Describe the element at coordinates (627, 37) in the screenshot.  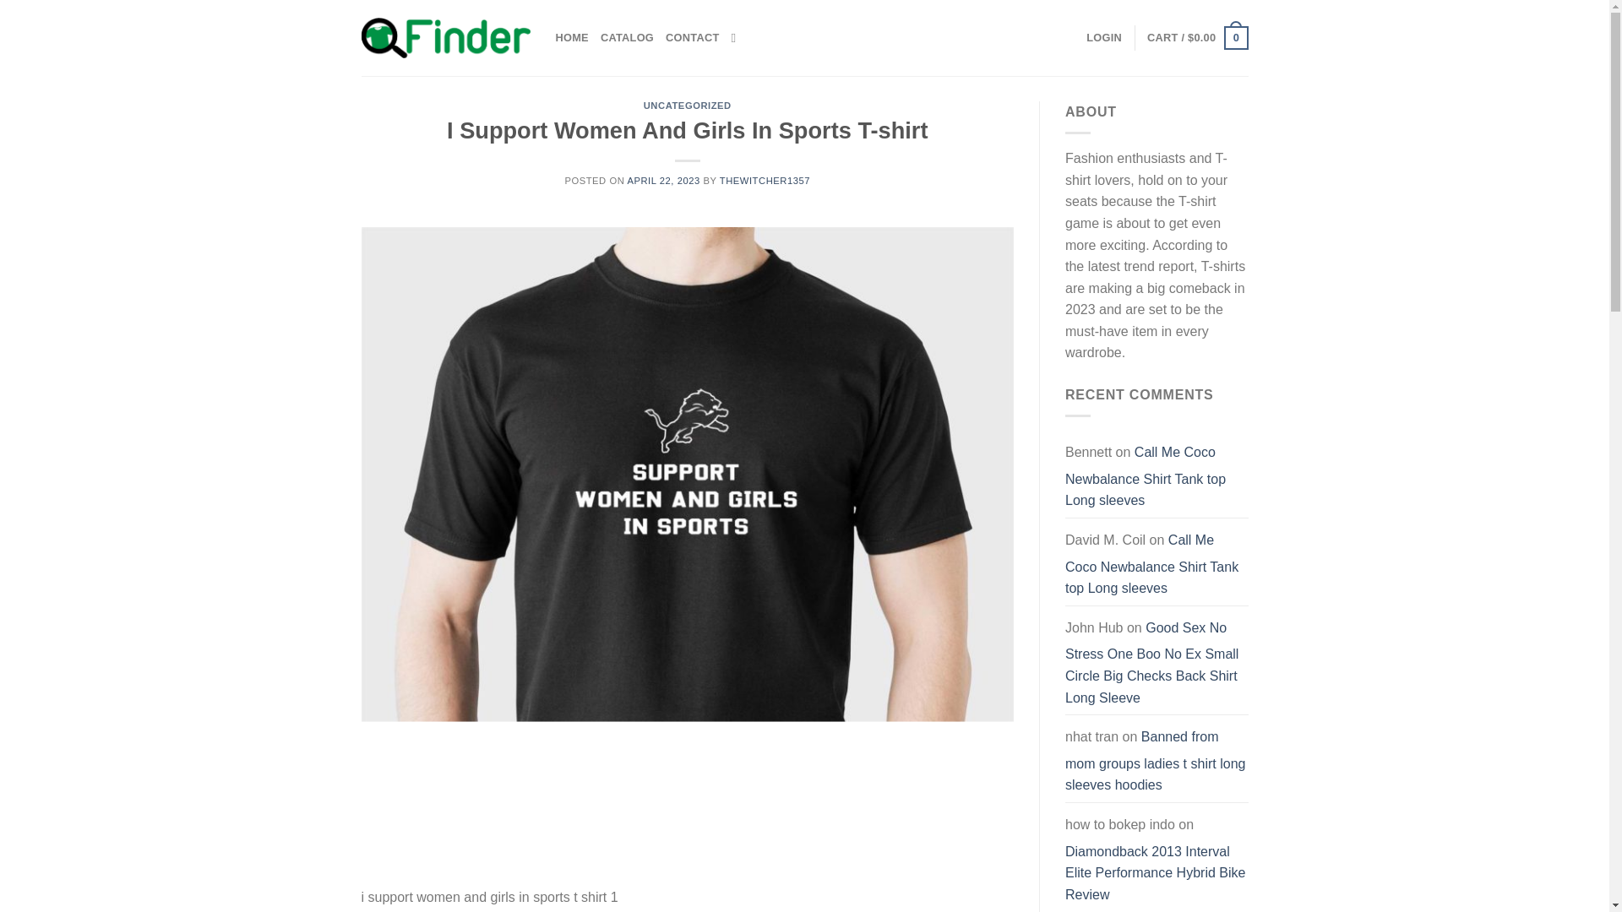
I see `CATALOG` at that location.